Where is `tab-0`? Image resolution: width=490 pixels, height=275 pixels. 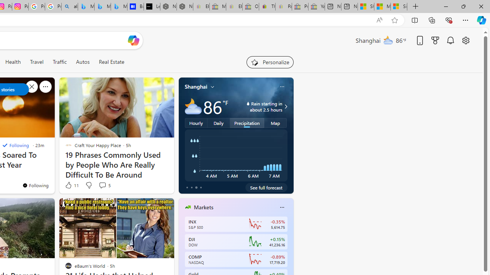 tab-0 is located at coordinates (187, 187).